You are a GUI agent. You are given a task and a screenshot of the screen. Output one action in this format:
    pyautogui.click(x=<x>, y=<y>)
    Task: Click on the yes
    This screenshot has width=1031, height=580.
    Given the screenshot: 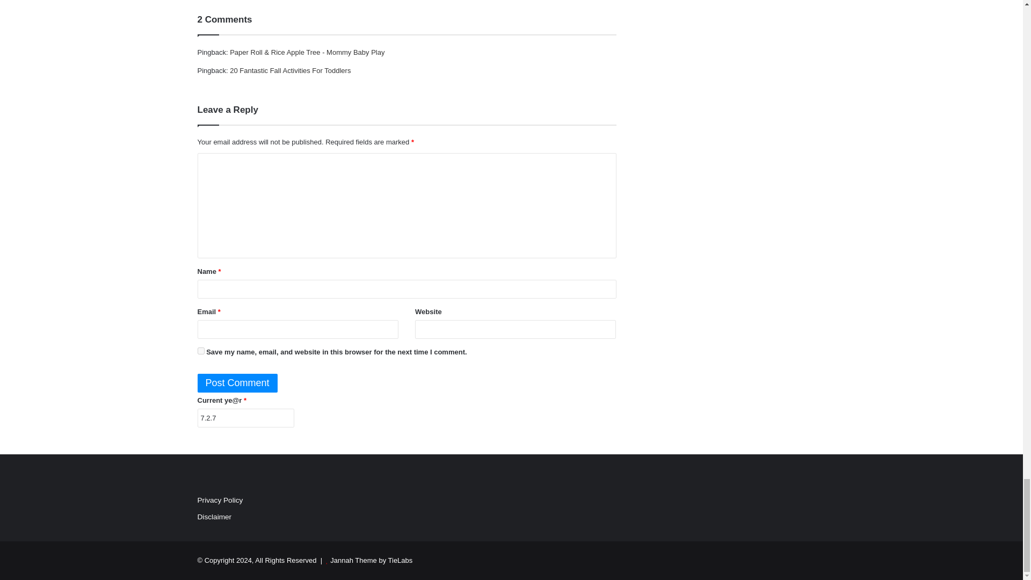 What is the action you would take?
    pyautogui.click(x=201, y=350)
    